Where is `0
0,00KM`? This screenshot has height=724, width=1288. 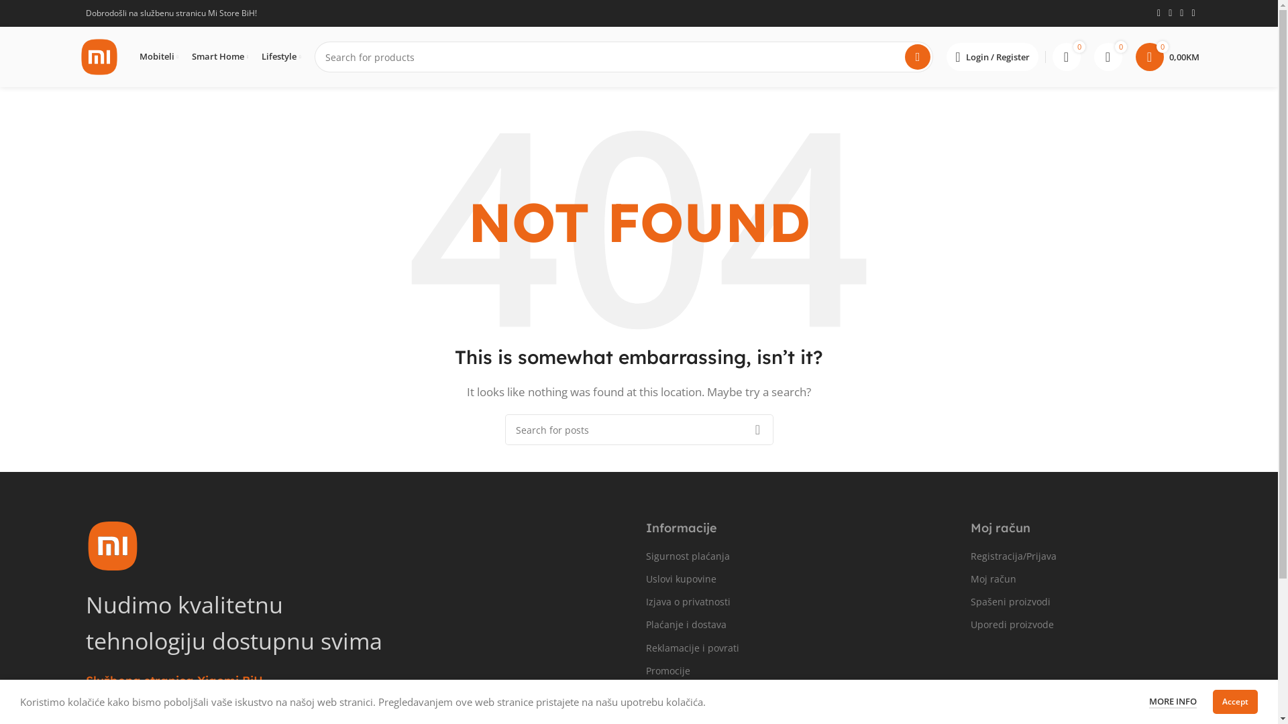
0
0,00KM is located at coordinates (1167, 57).